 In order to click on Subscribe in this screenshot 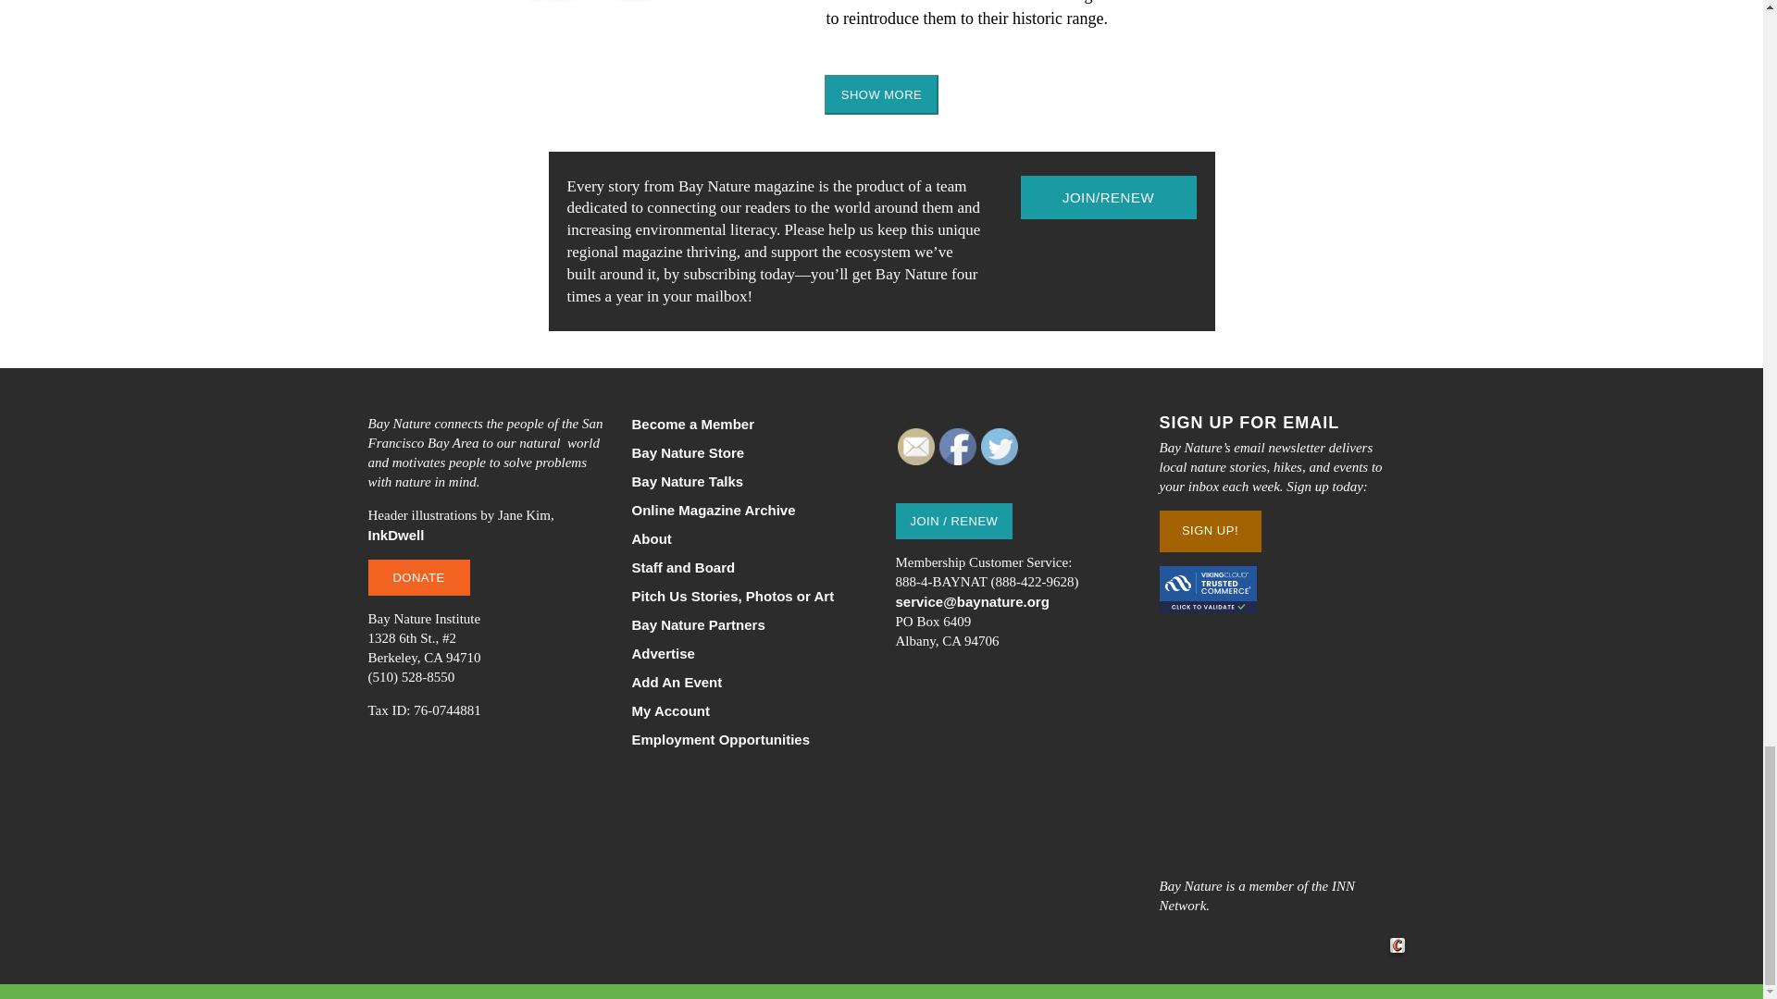, I will do `click(1108, 197)`.